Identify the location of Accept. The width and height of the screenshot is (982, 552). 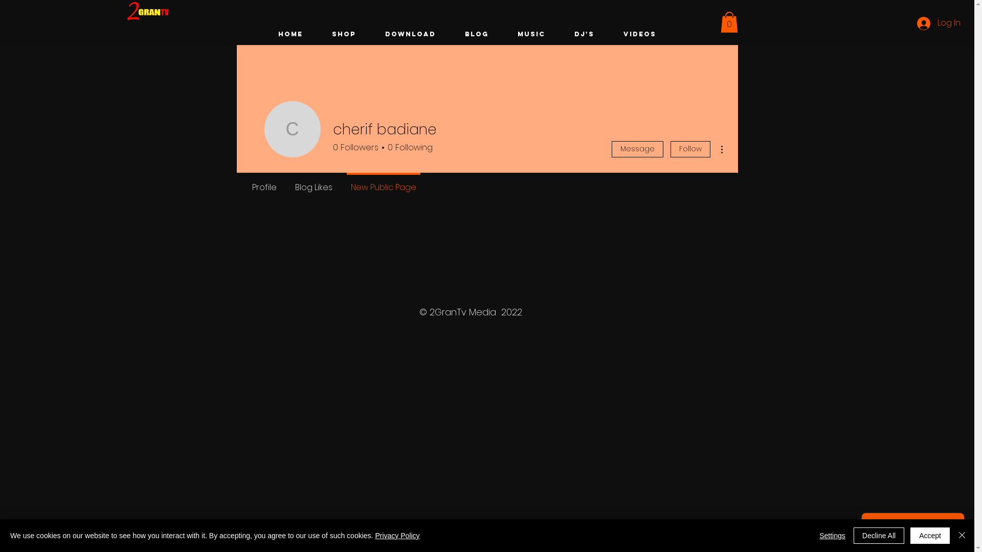
(930, 536).